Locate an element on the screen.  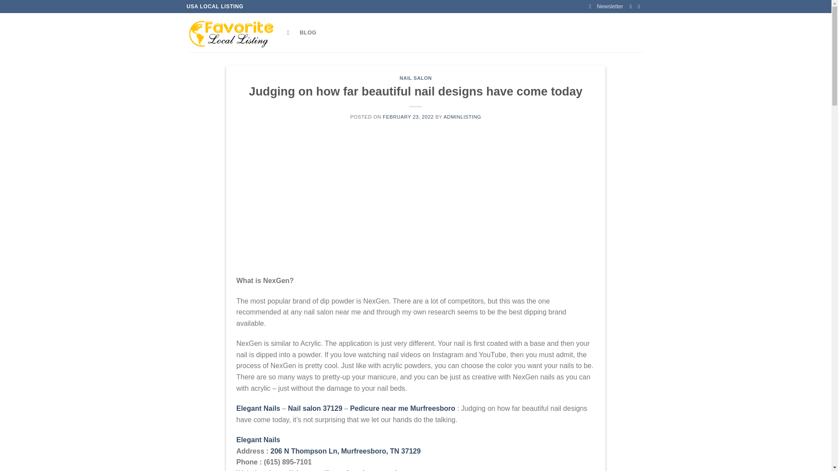
Sign up for Newsletter is located at coordinates (606, 7).